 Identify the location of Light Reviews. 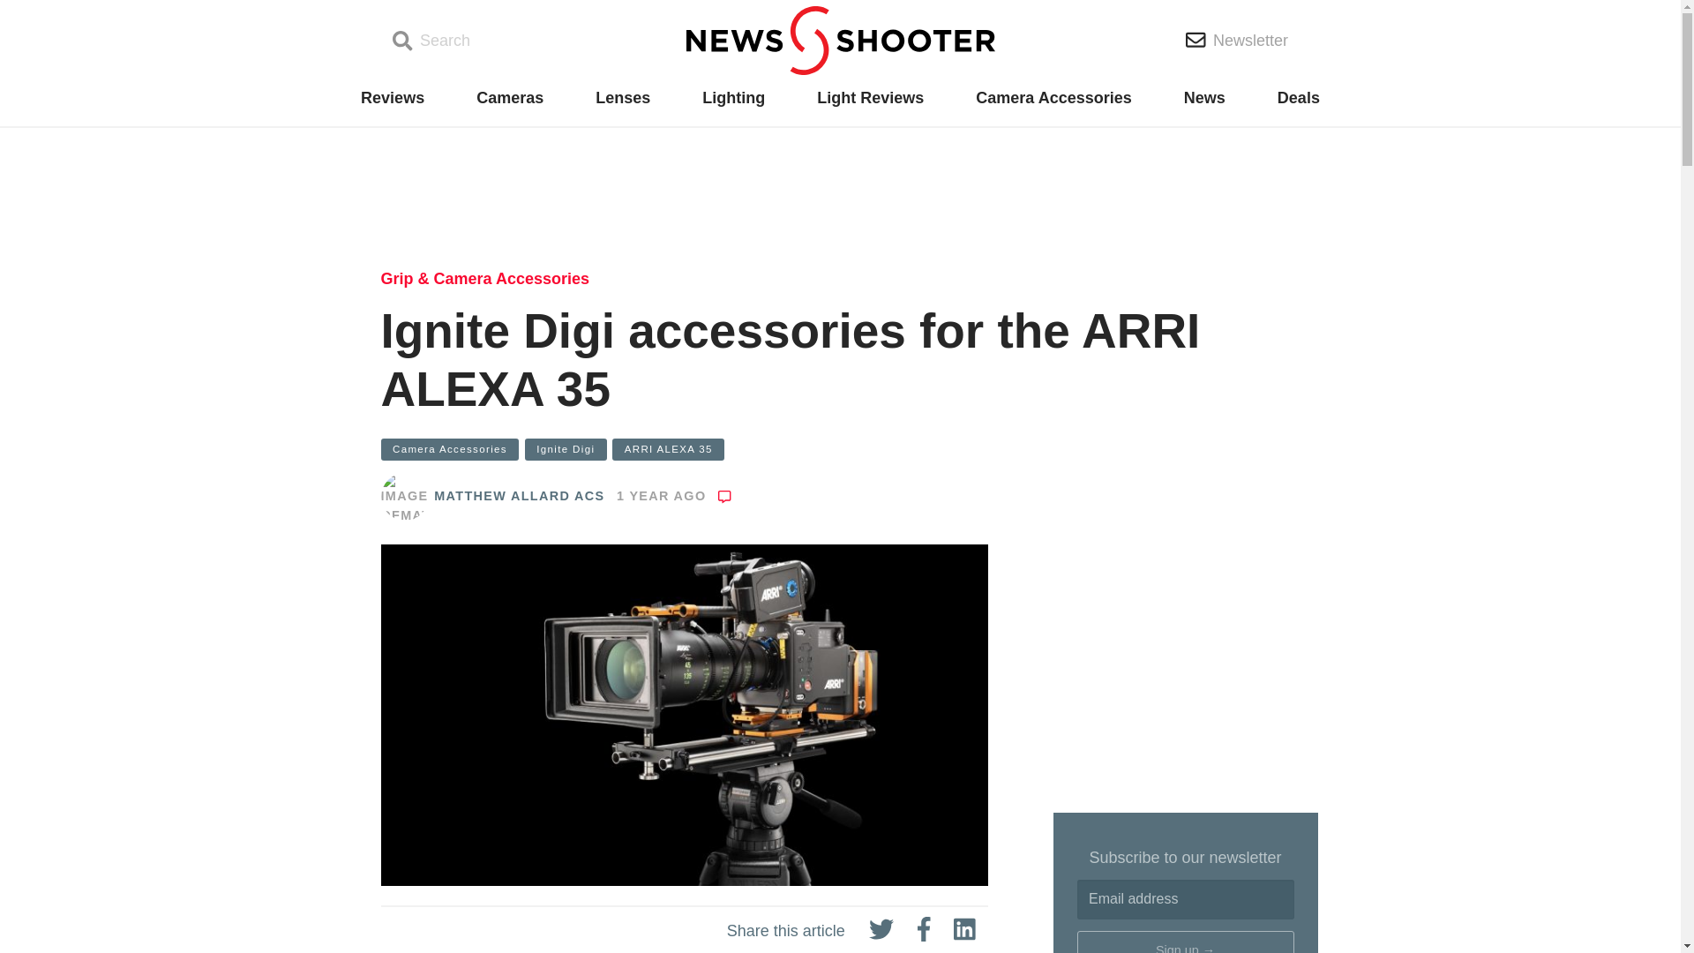
(870, 98).